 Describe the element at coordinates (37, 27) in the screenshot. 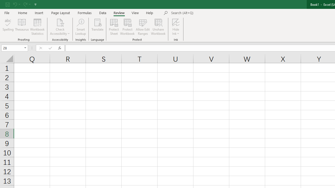

I see `Workbook Statistics` at that location.